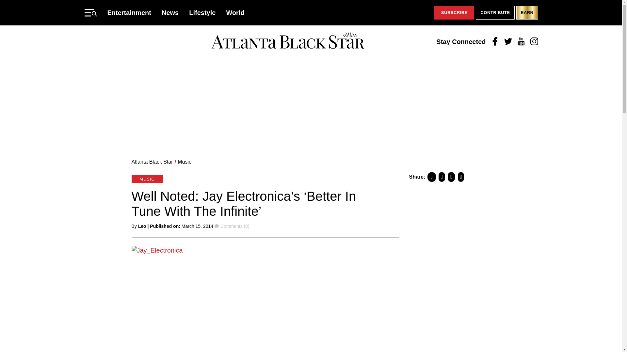 Image resolution: width=627 pixels, height=352 pixels. Describe the element at coordinates (527, 13) in the screenshot. I see `EARN` at that location.